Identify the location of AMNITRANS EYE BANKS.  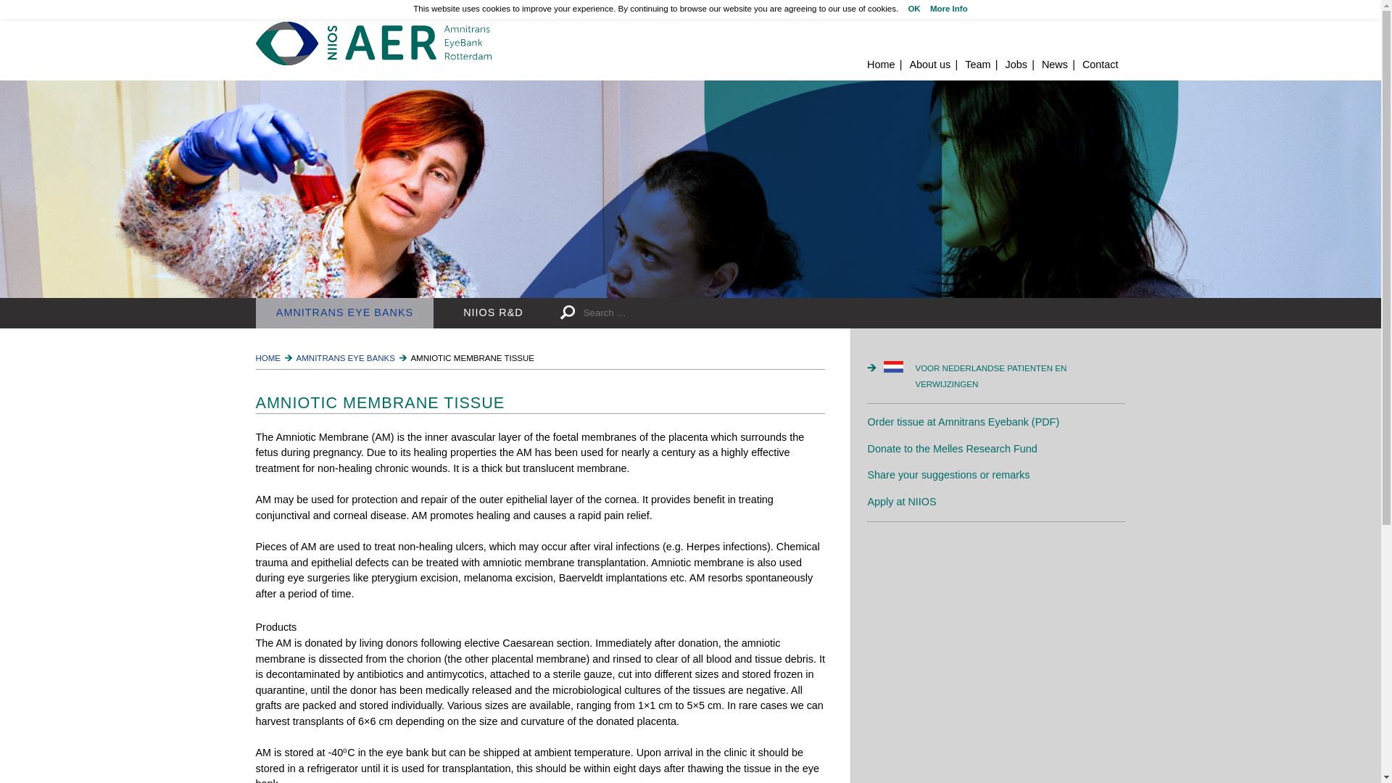
(345, 358).